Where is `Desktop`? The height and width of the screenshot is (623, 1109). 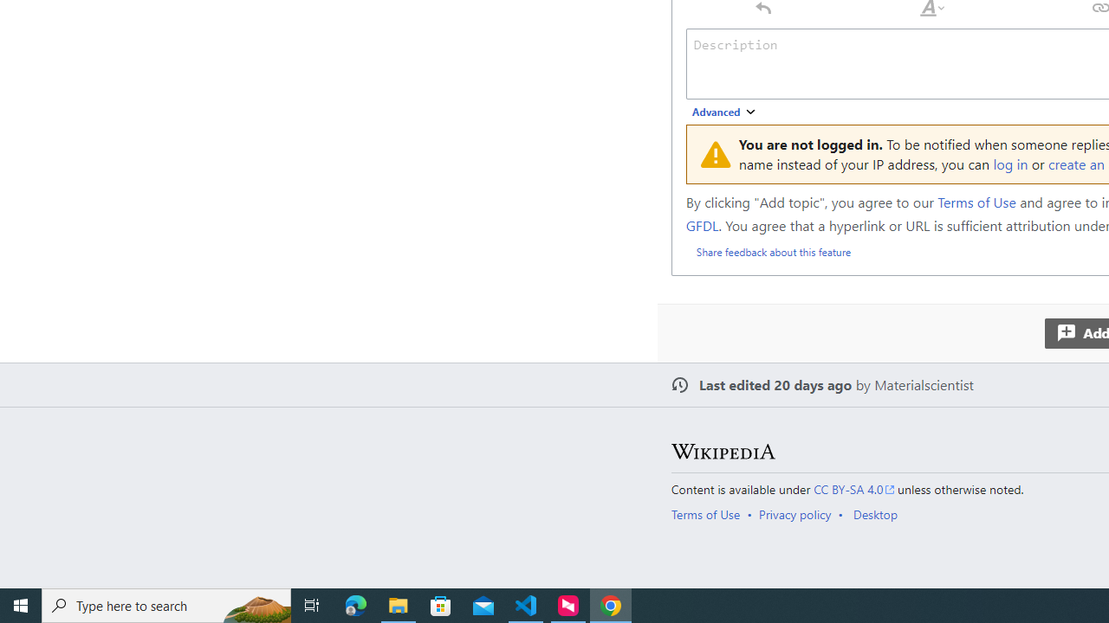 Desktop is located at coordinates (875, 514).